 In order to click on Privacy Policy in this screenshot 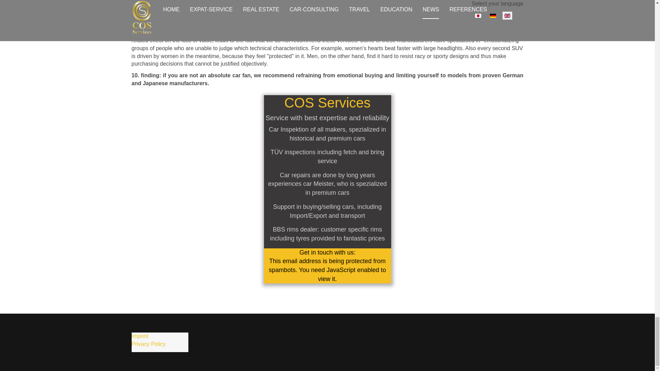, I will do `click(148, 344)`.